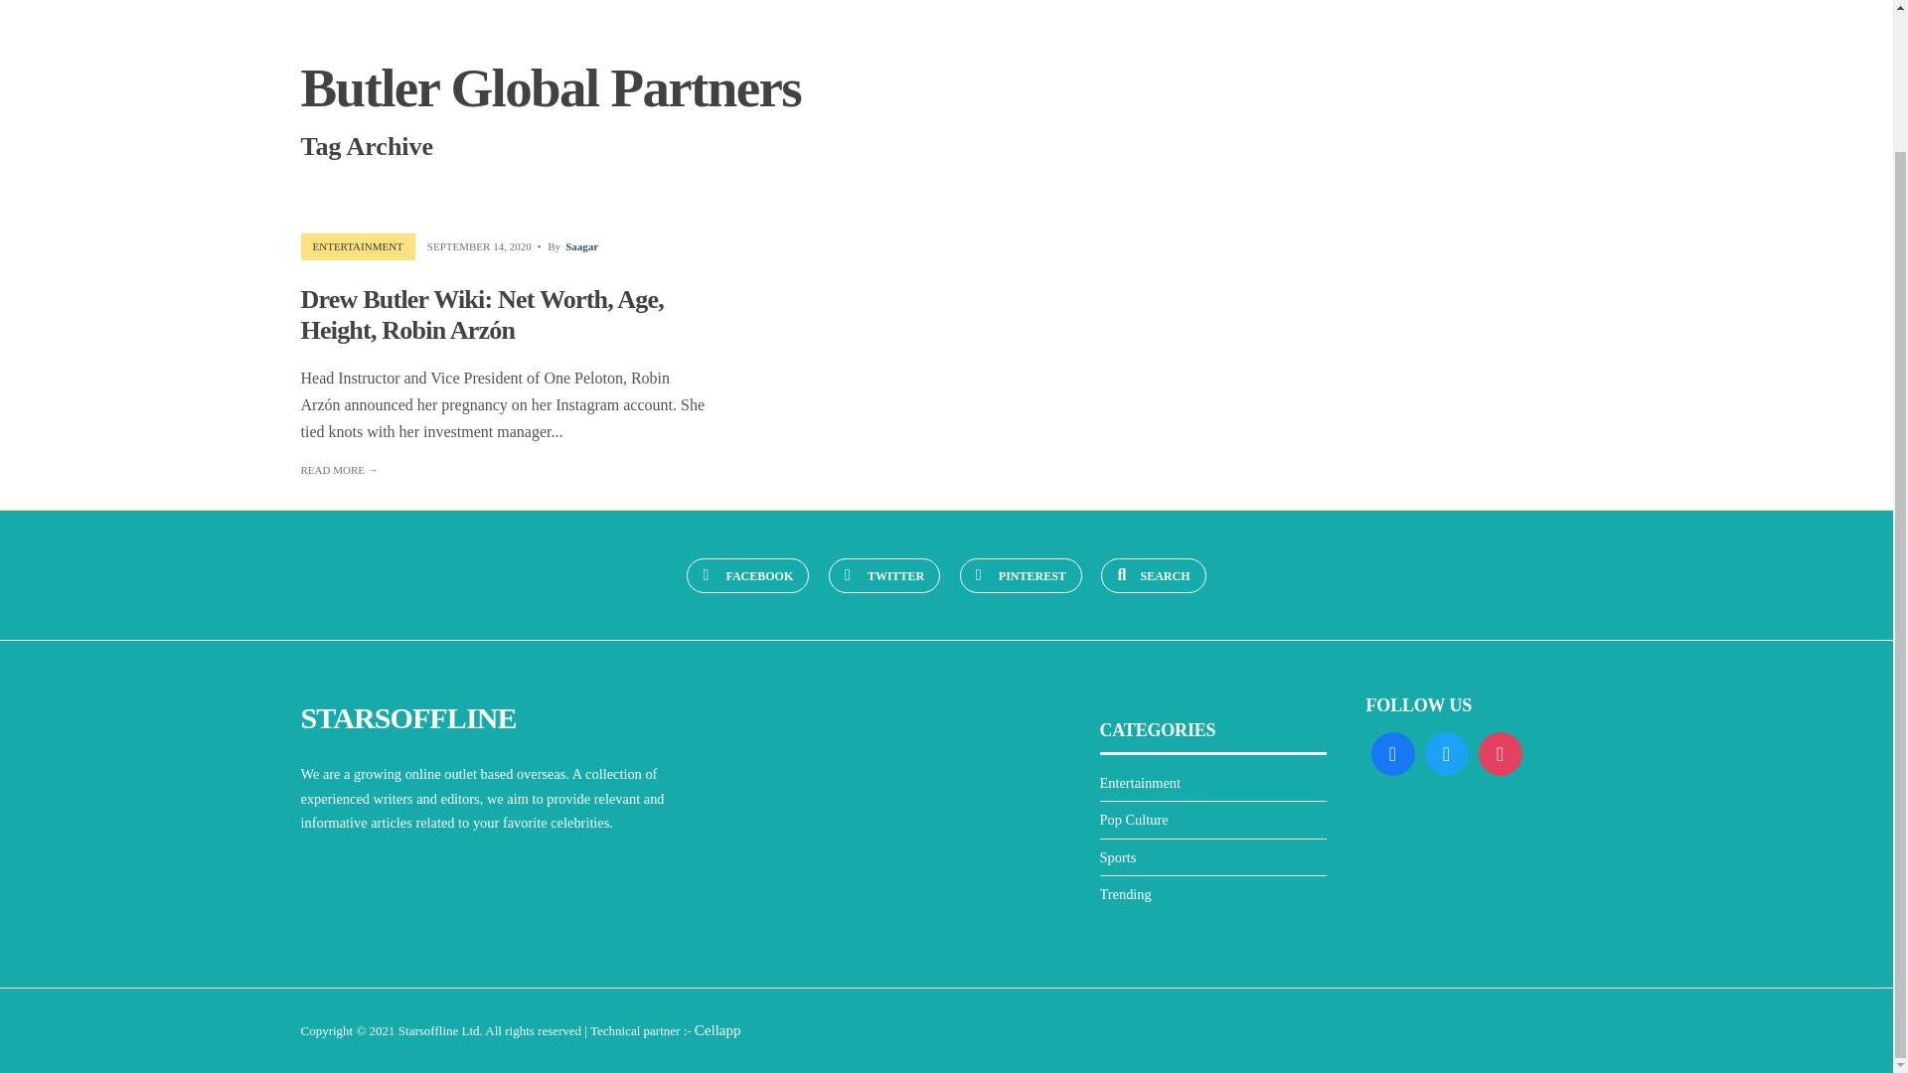 The image size is (1908, 1073). I want to click on Pinterest, so click(1020, 575).